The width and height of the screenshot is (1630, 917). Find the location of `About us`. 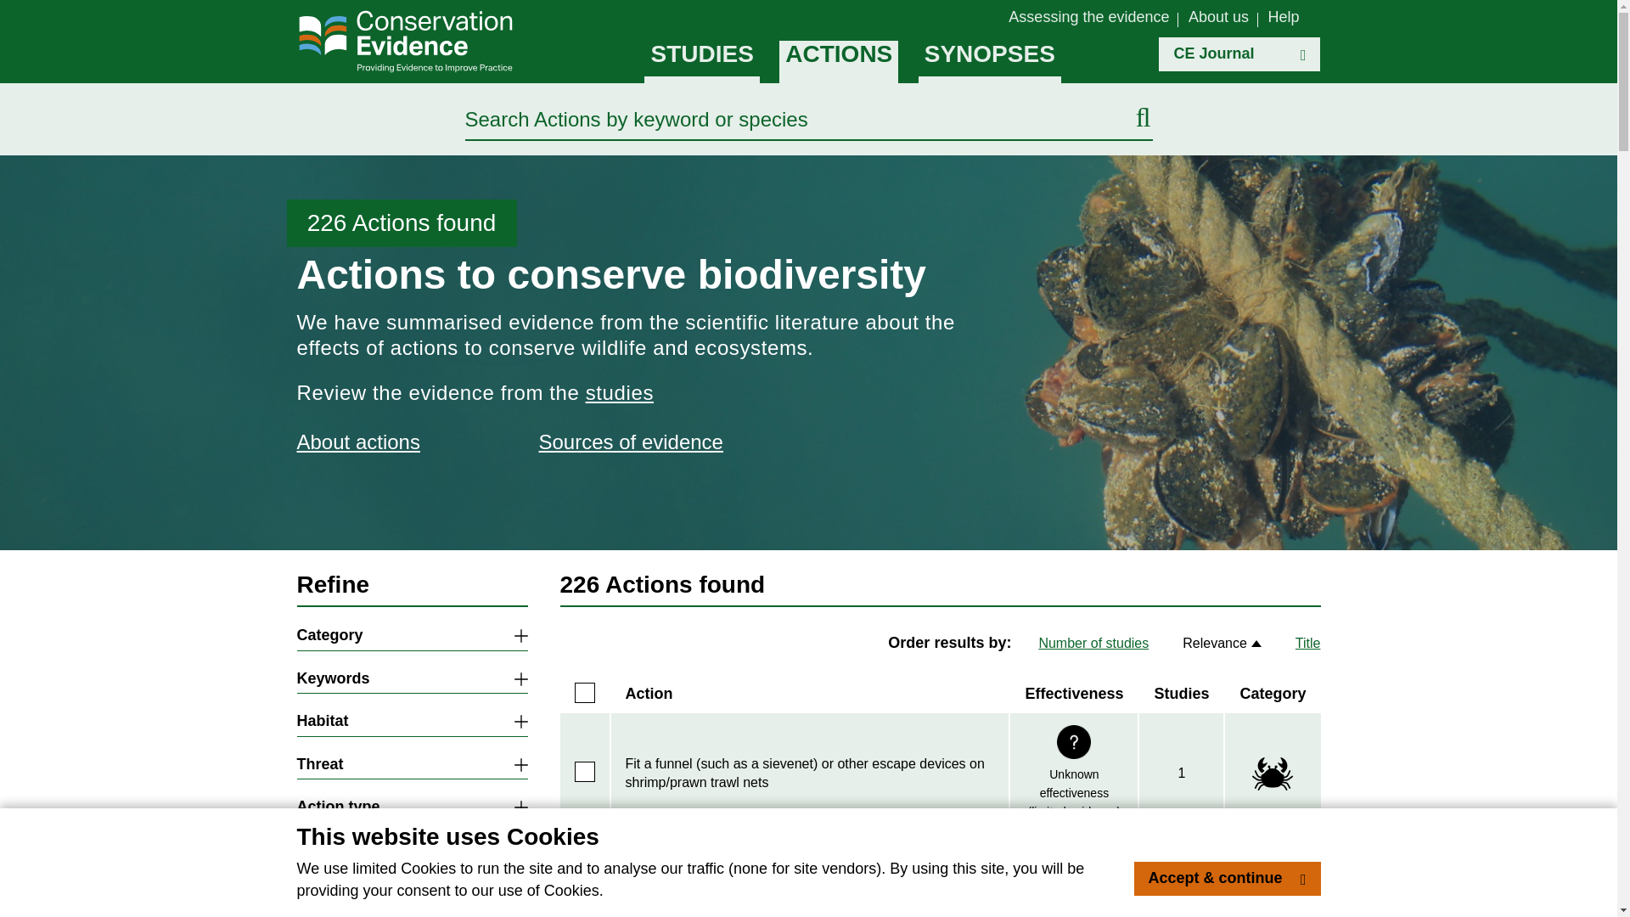

About us is located at coordinates (1217, 17).